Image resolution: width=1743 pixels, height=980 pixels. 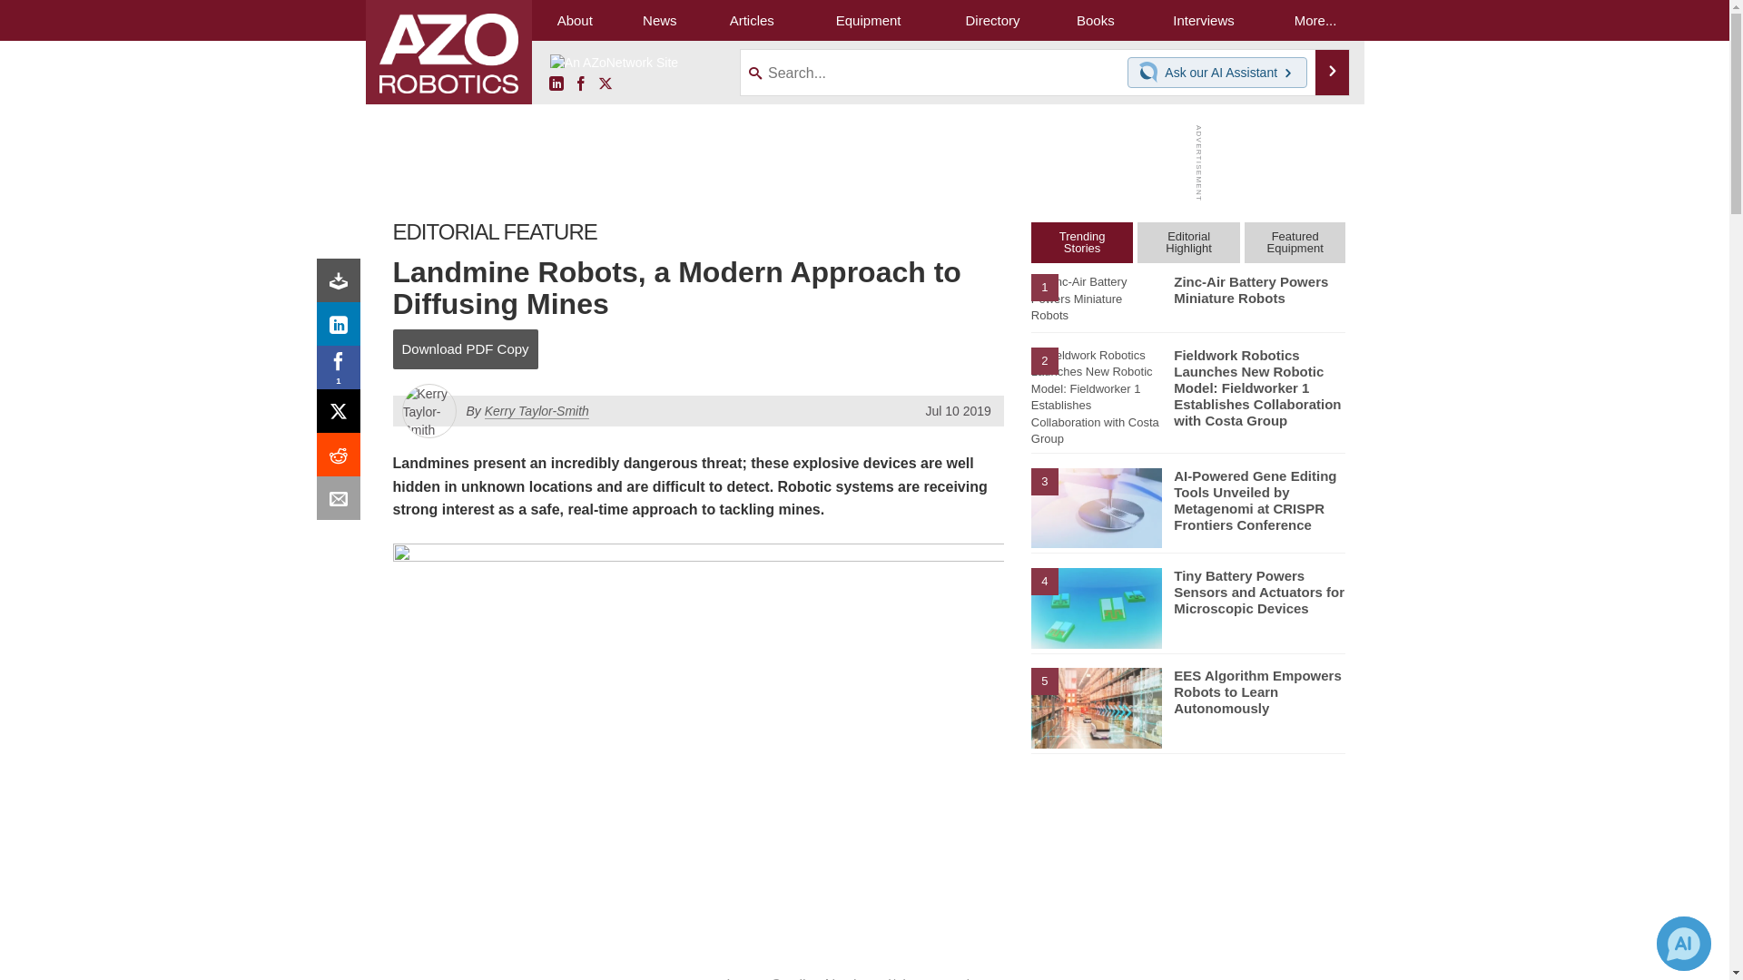 What do you see at coordinates (581, 84) in the screenshot?
I see `Facebook` at bounding box center [581, 84].